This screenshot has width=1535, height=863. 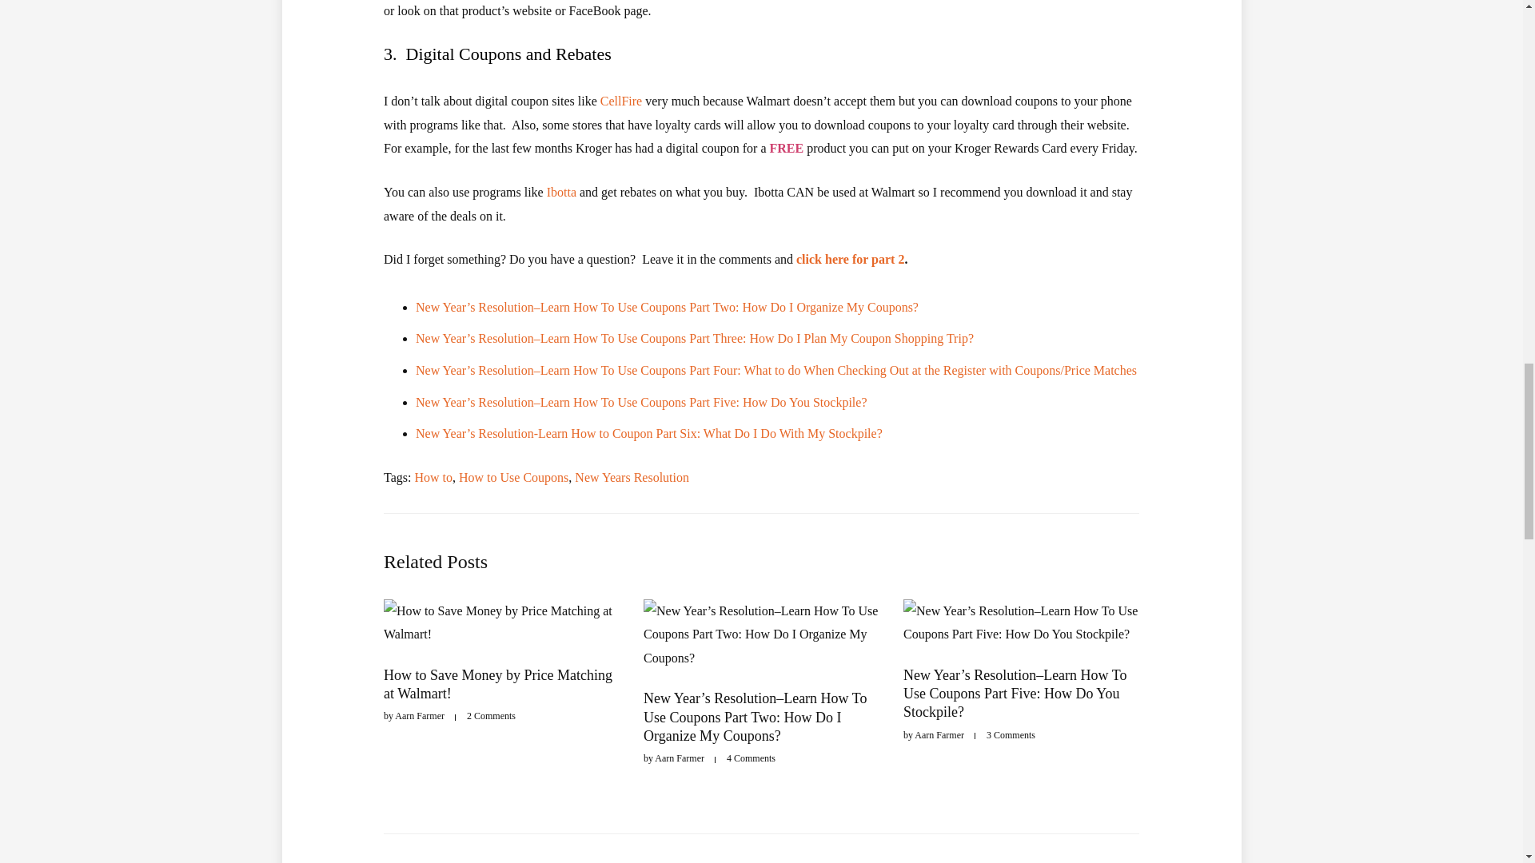 What do you see at coordinates (498, 684) in the screenshot?
I see `How to Save Money by Price Matching at Walmart!` at bounding box center [498, 684].